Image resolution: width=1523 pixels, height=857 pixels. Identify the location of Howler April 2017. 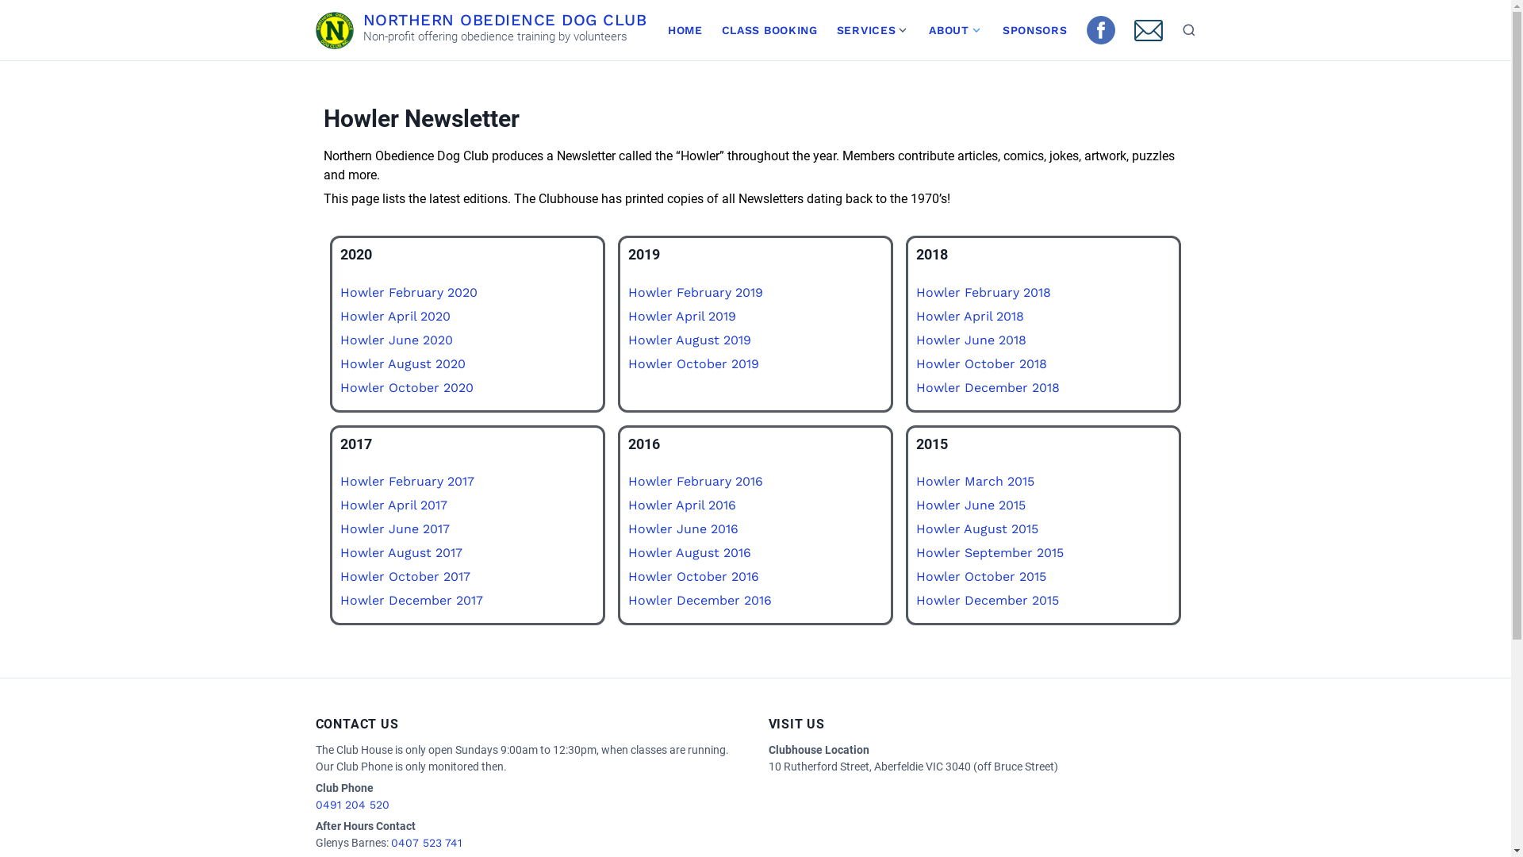
(393, 505).